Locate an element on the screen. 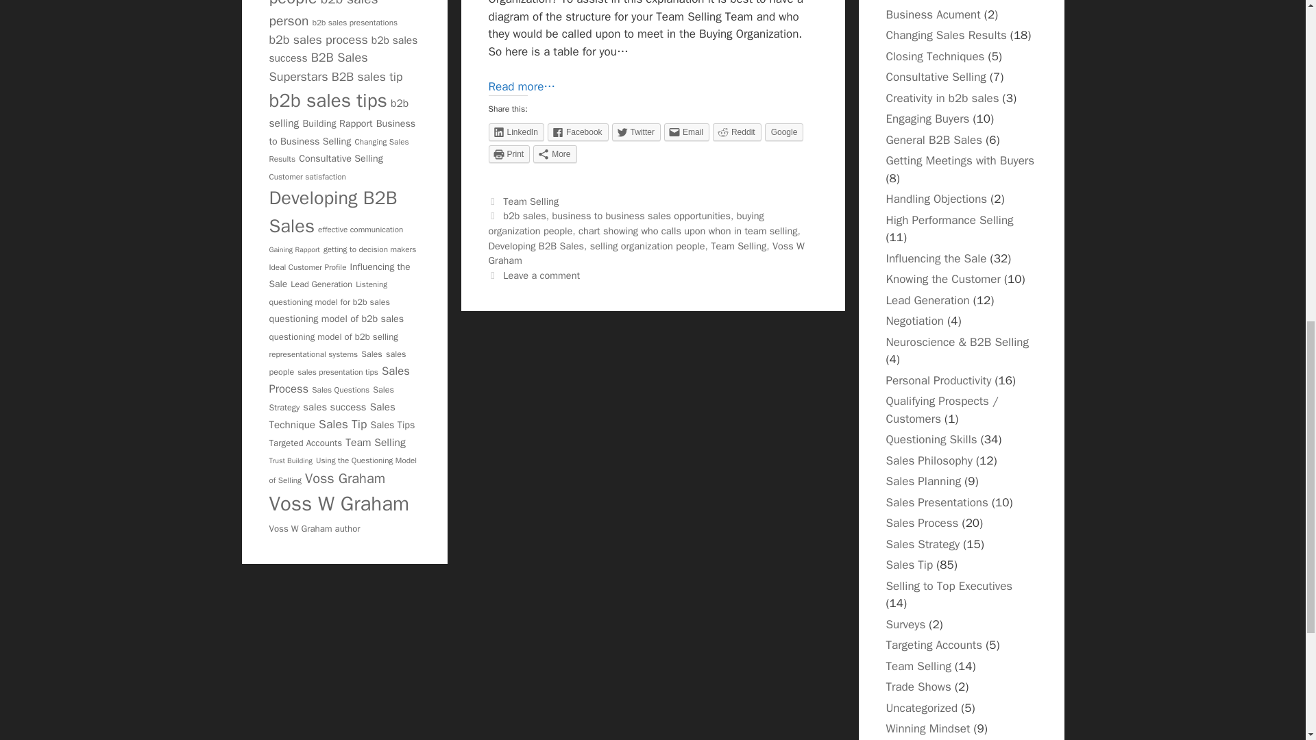  selling organization people is located at coordinates (647, 245).